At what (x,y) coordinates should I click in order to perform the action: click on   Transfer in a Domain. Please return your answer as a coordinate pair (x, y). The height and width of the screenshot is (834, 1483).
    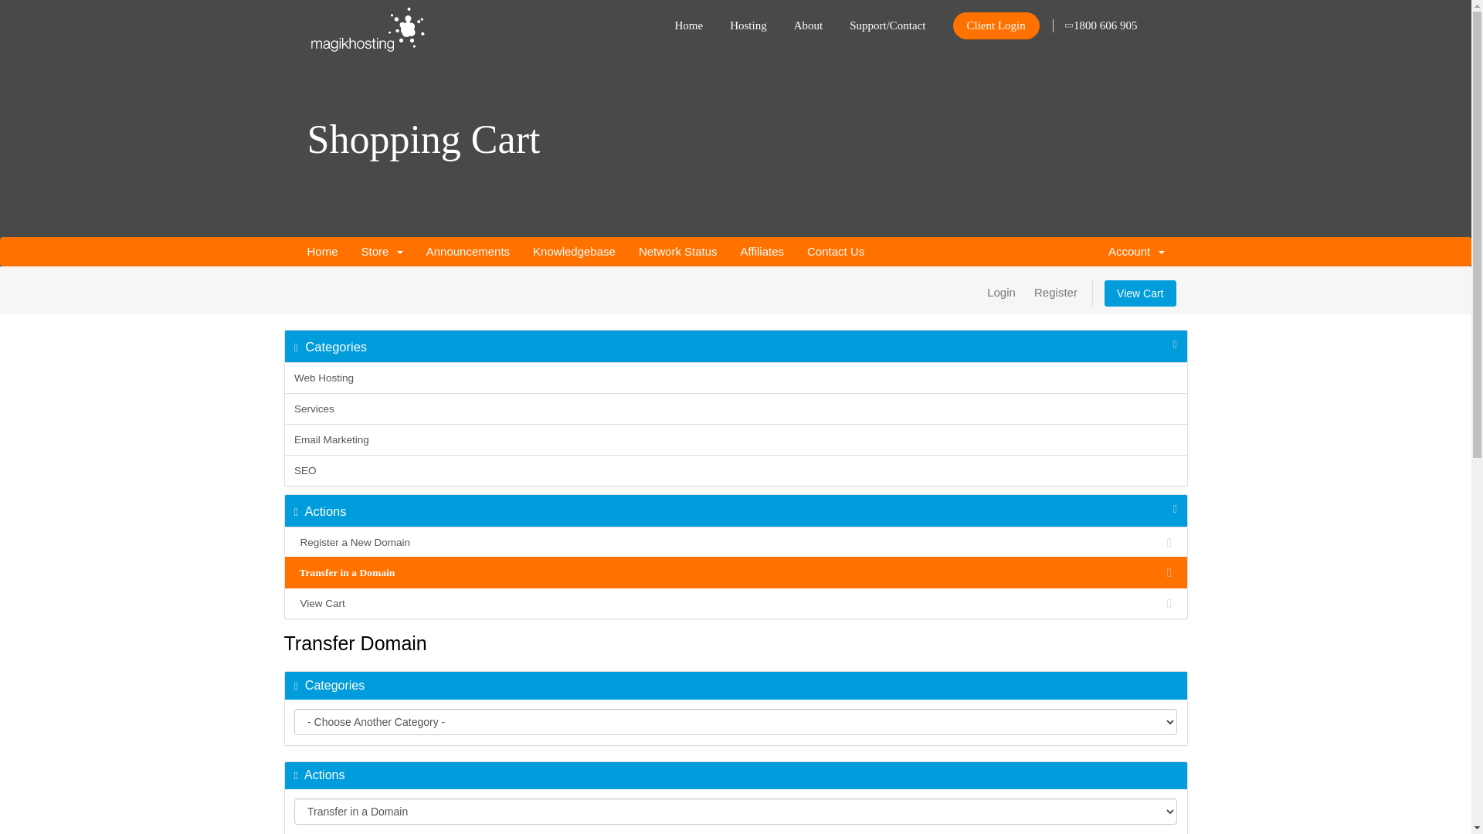
    Looking at the image, I should click on (735, 573).